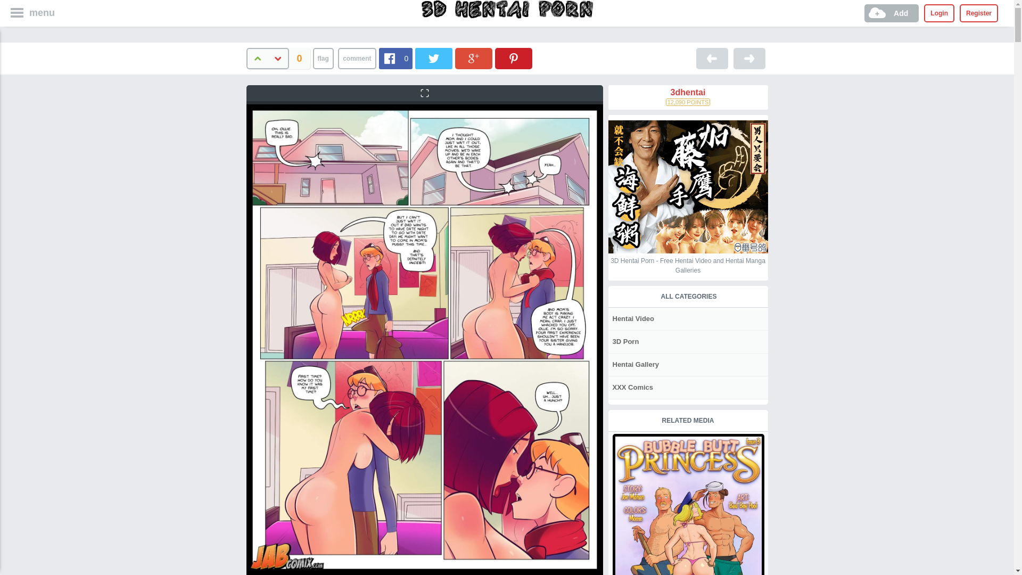  Describe the element at coordinates (434, 59) in the screenshot. I see `Share on Twitter` at that location.